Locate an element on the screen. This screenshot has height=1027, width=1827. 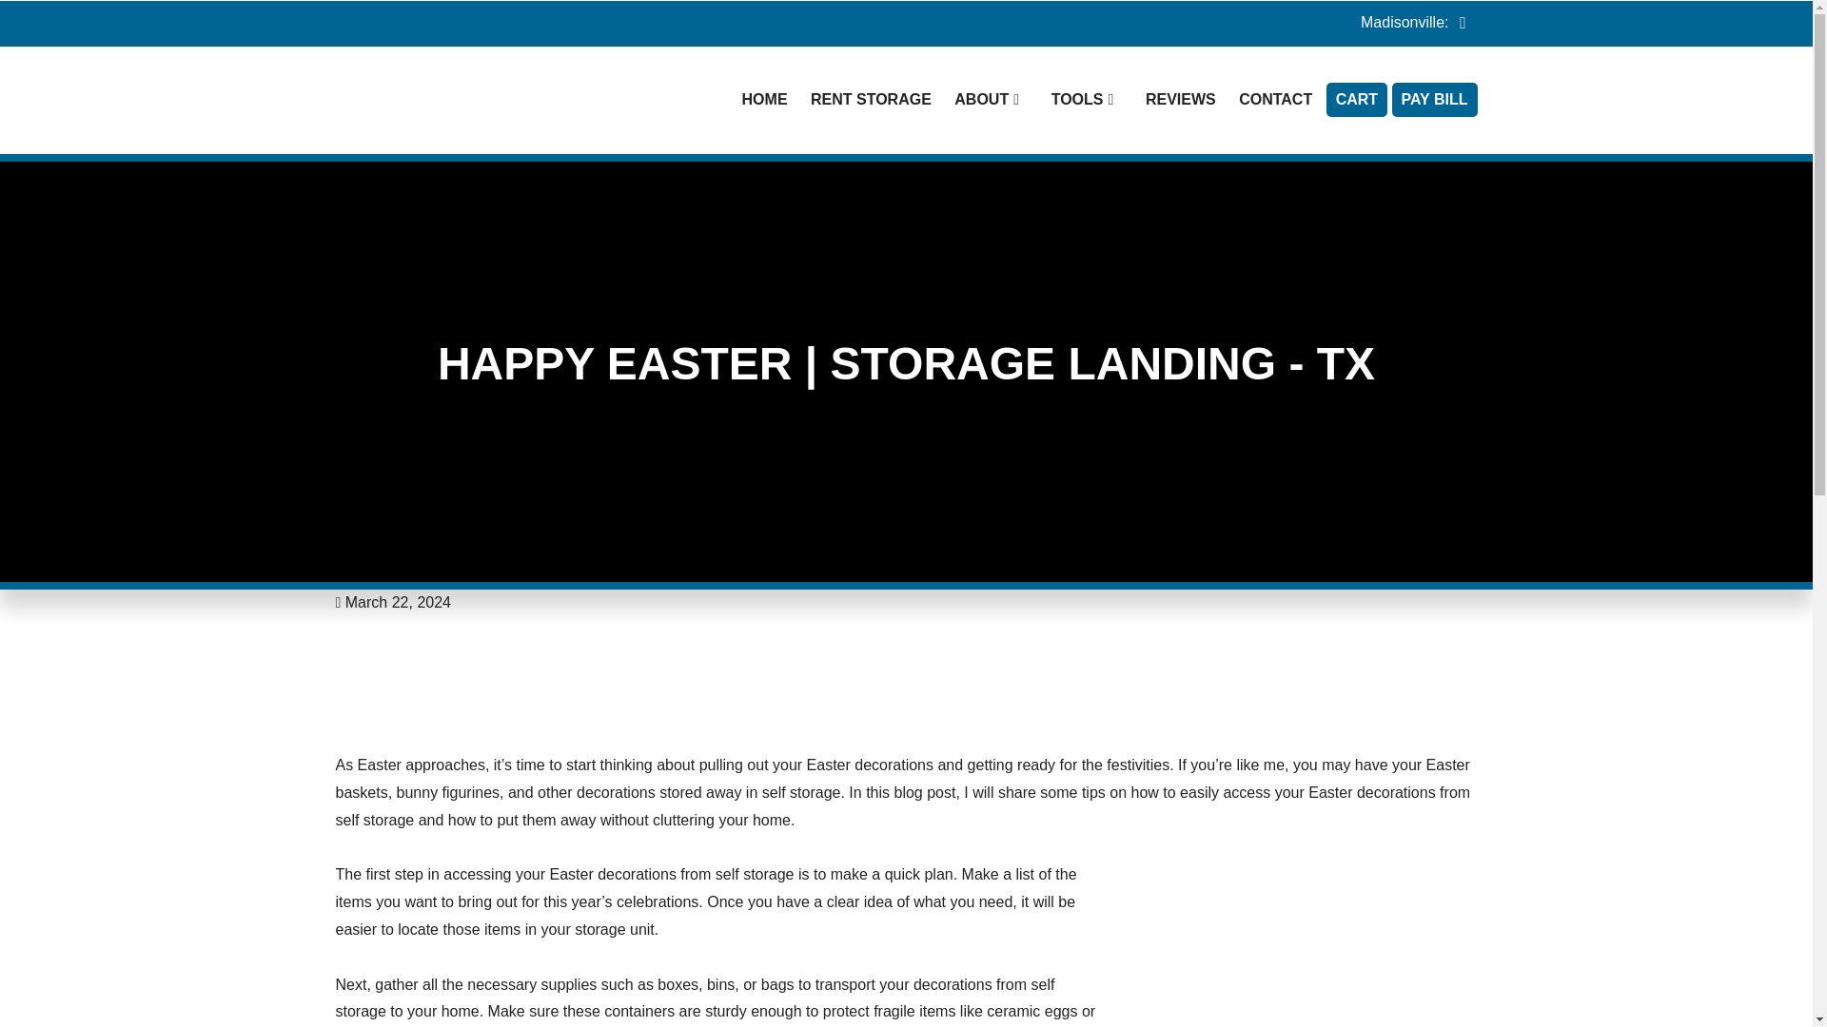
Contact Us is located at coordinates (1275, 100).